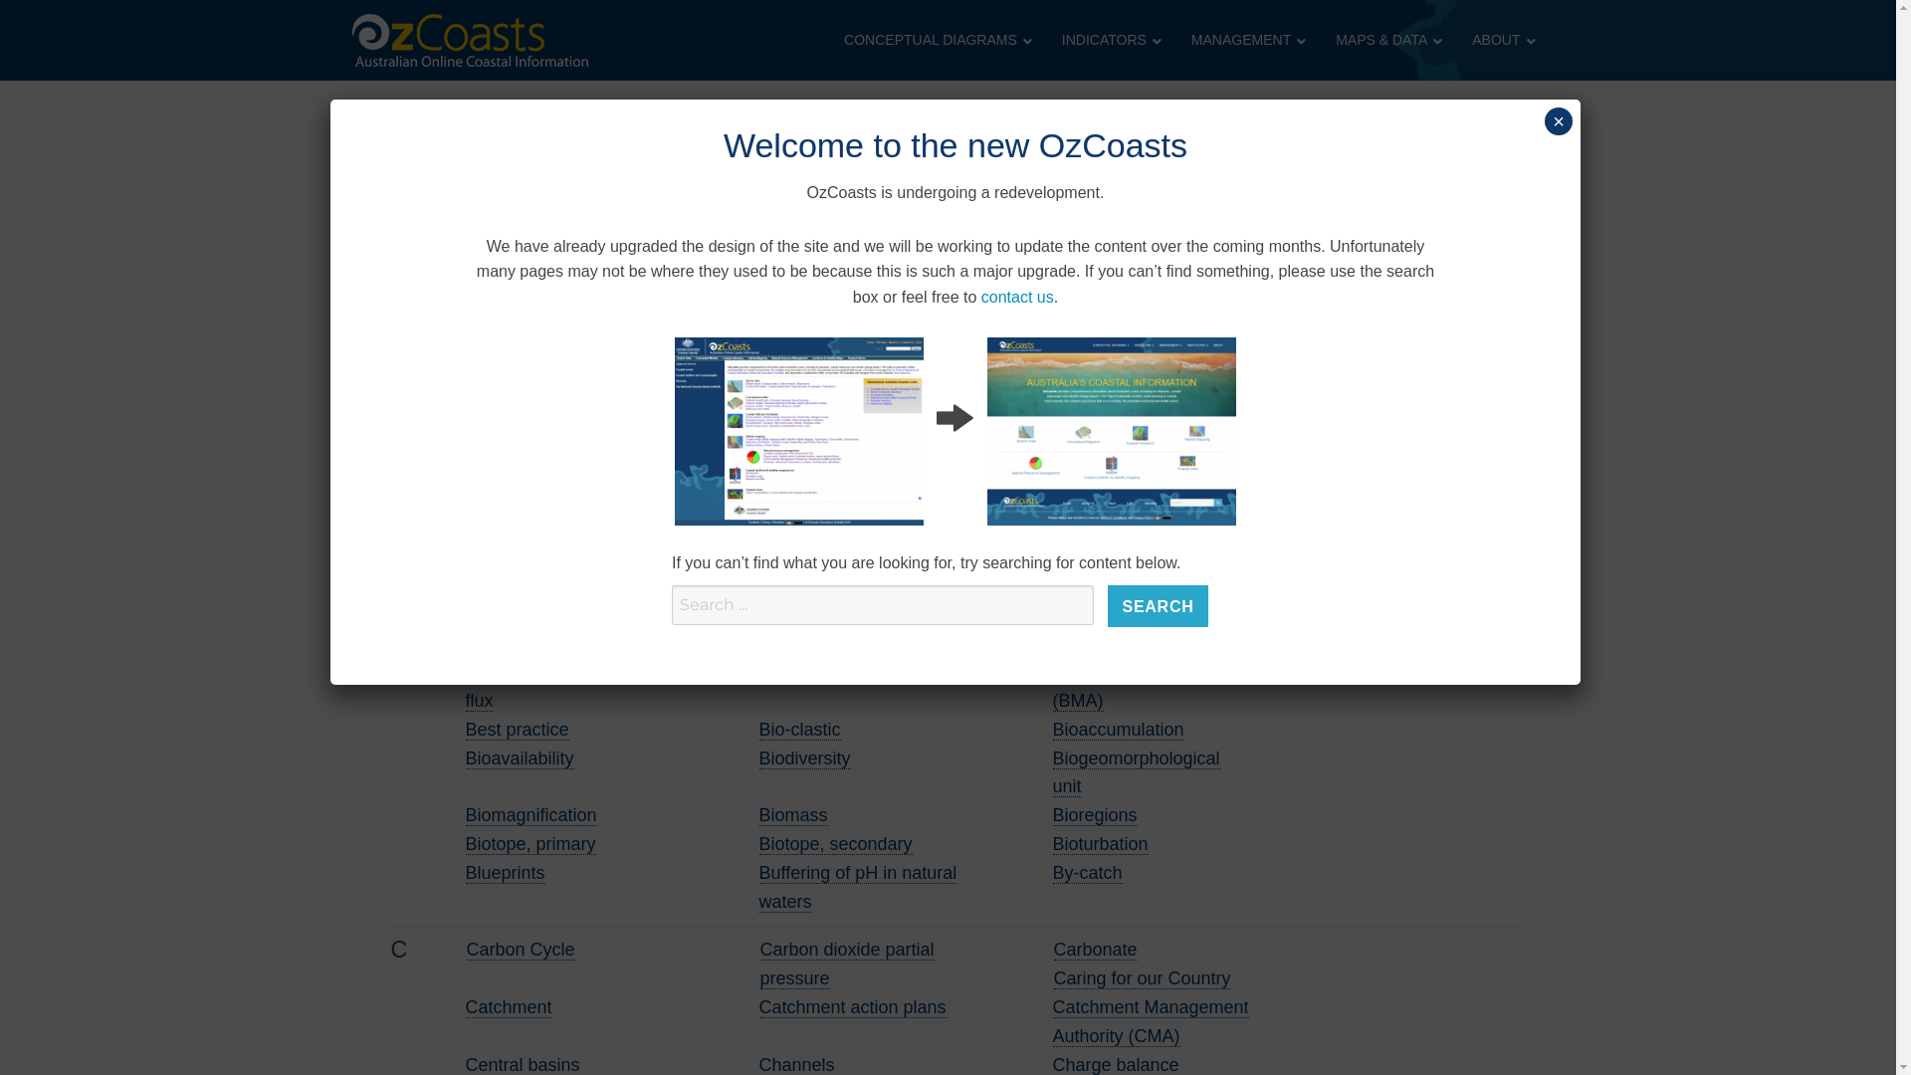  Describe the element at coordinates (512, 452) in the screenshot. I see `Ammonium` at that location.